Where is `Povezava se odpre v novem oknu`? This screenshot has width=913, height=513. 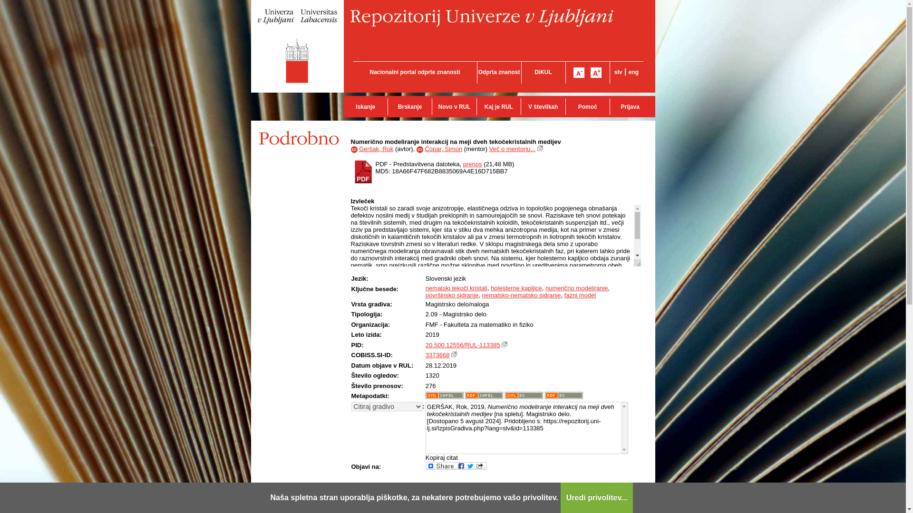
Povezava se odpre v novem oknu is located at coordinates (540, 148).